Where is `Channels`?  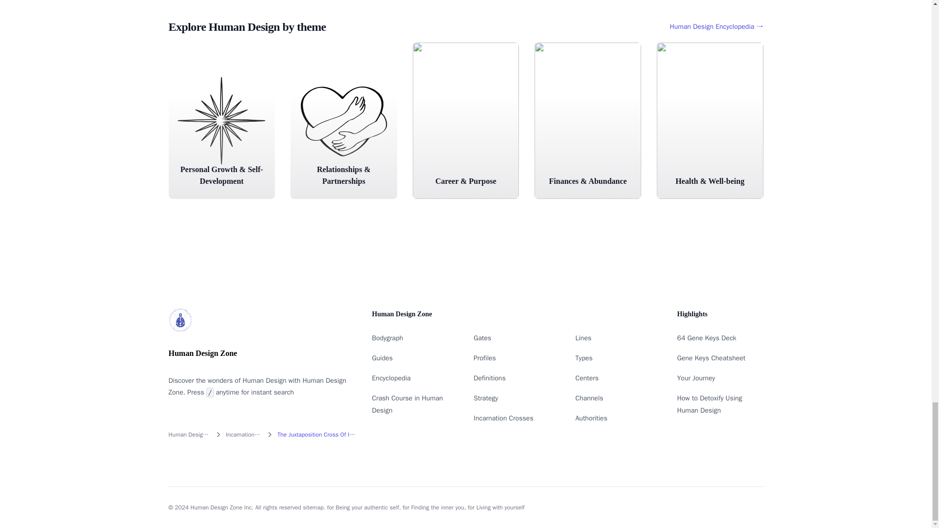 Channels is located at coordinates (589, 398).